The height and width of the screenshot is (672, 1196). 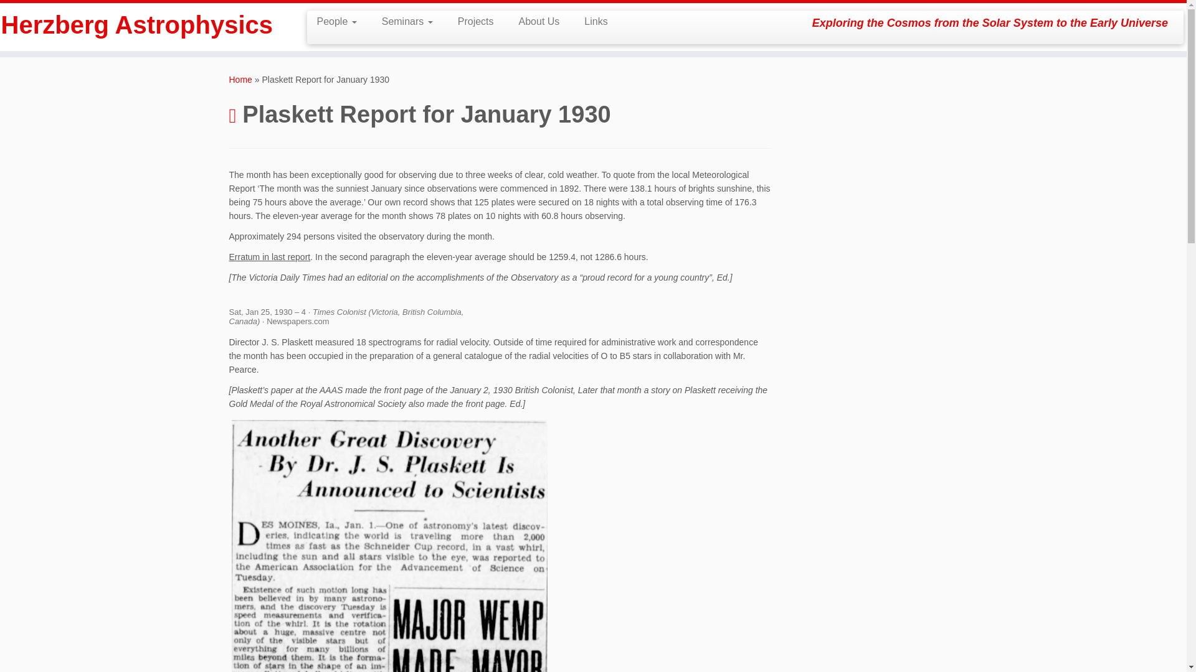 I want to click on Home, so click(x=240, y=80).